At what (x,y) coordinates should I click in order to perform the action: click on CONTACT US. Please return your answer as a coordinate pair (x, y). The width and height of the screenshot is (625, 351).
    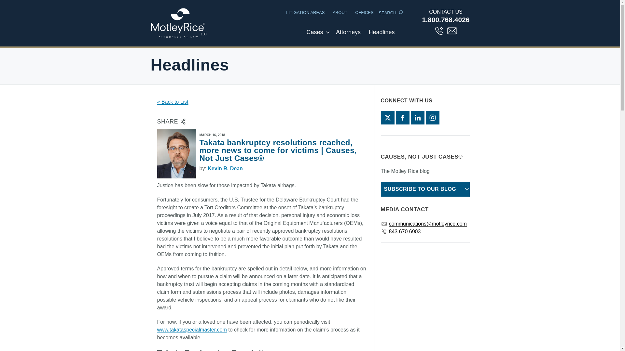
    Looking at the image, I should click on (446, 12).